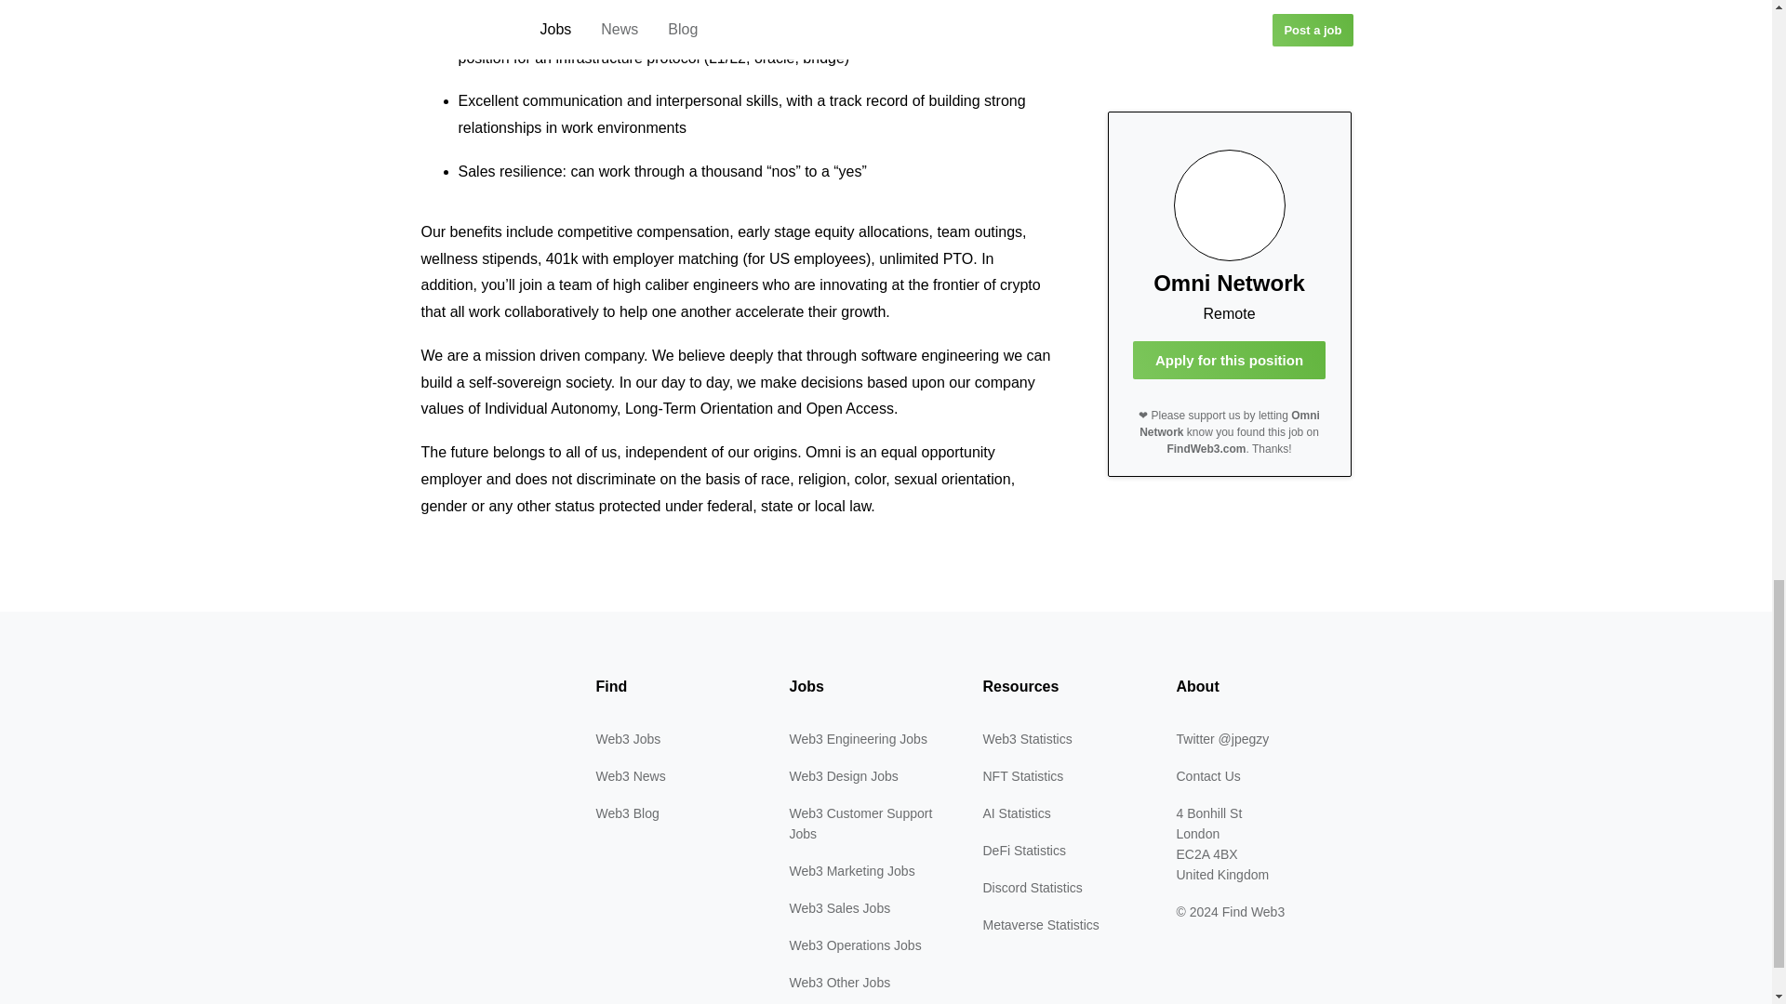  I want to click on Discord Statistics, so click(1033, 888).